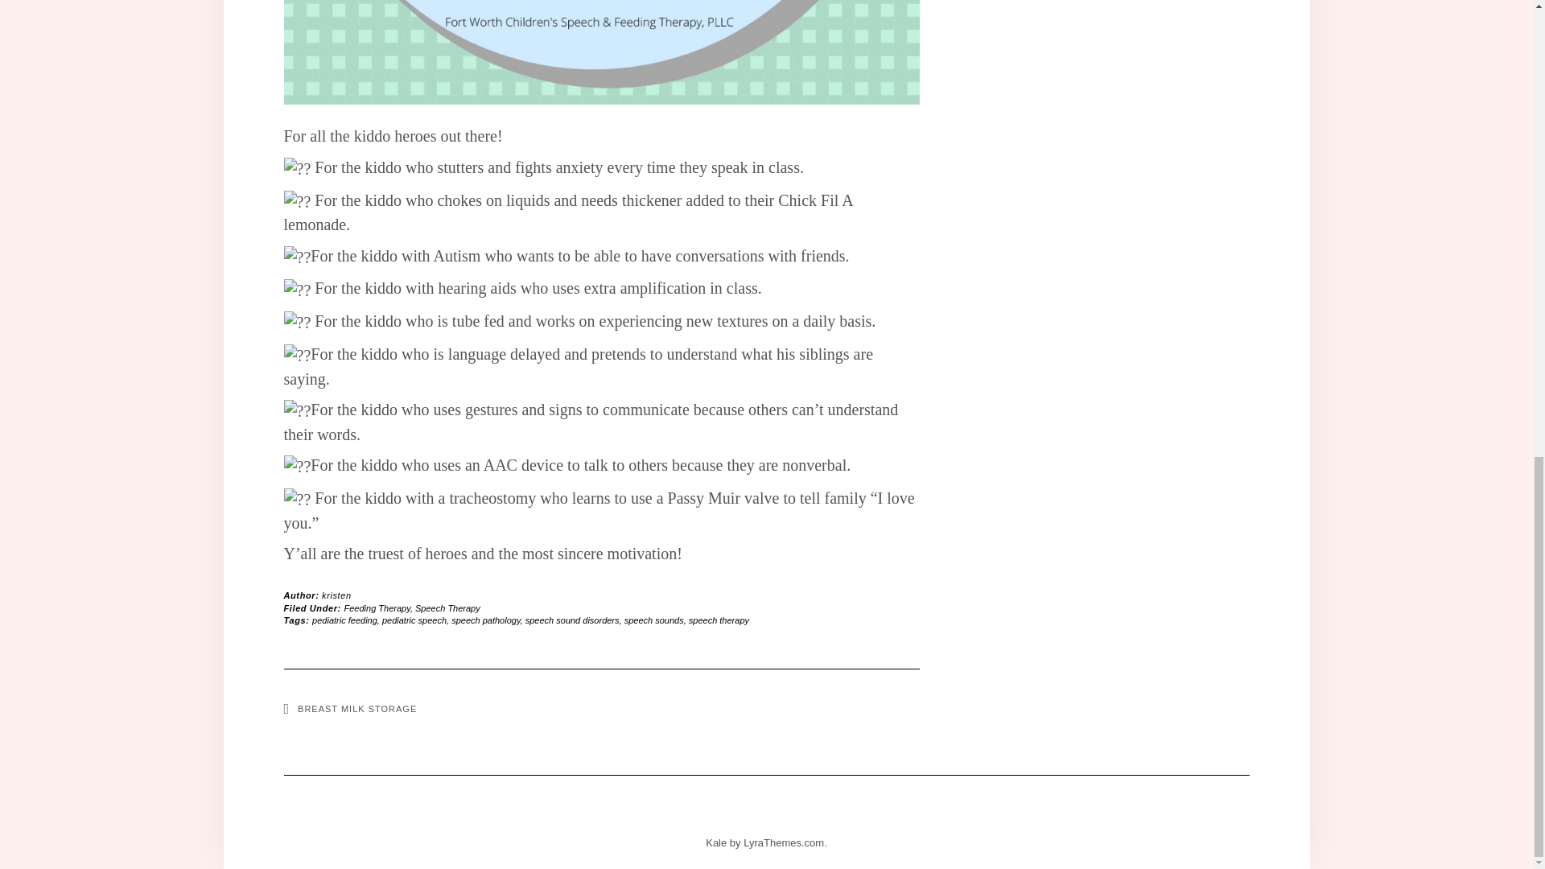  What do you see at coordinates (414, 620) in the screenshot?
I see `pediatric speech` at bounding box center [414, 620].